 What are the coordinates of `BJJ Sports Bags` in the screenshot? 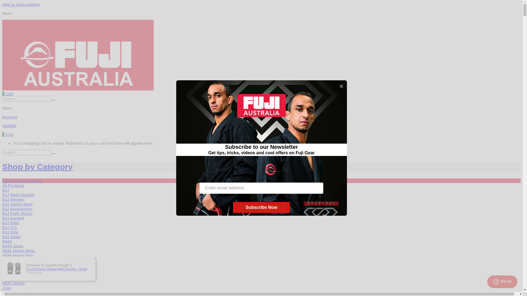 It's located at (18, 204).